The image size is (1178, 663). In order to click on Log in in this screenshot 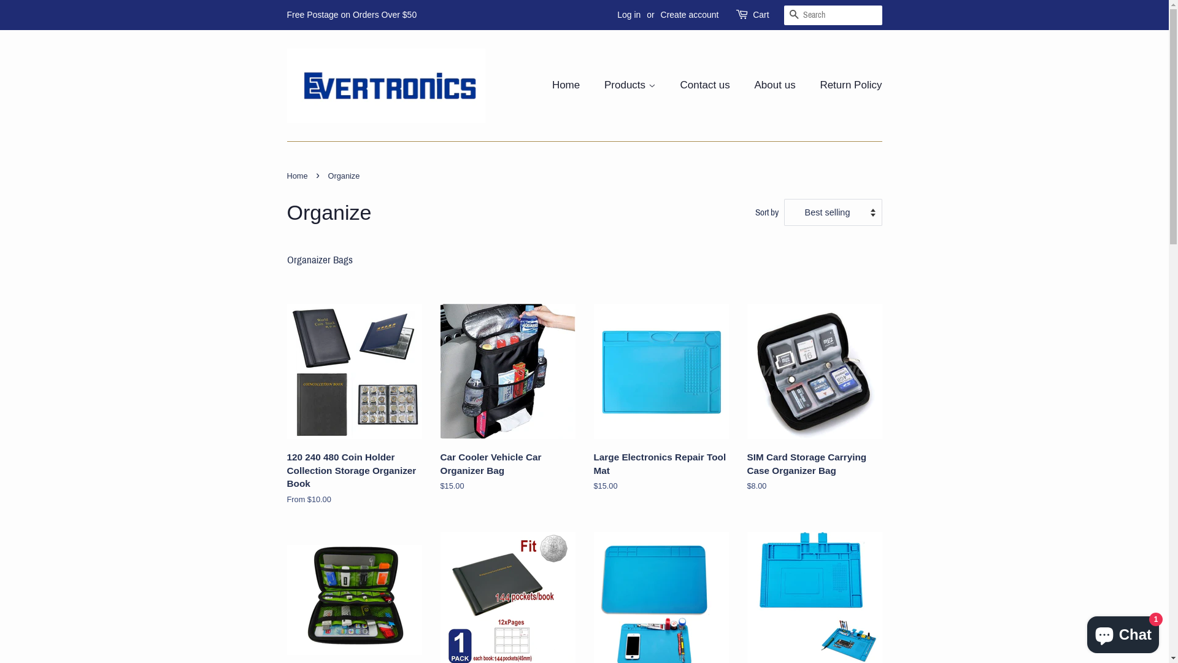, I will do `click(629, 15)`.